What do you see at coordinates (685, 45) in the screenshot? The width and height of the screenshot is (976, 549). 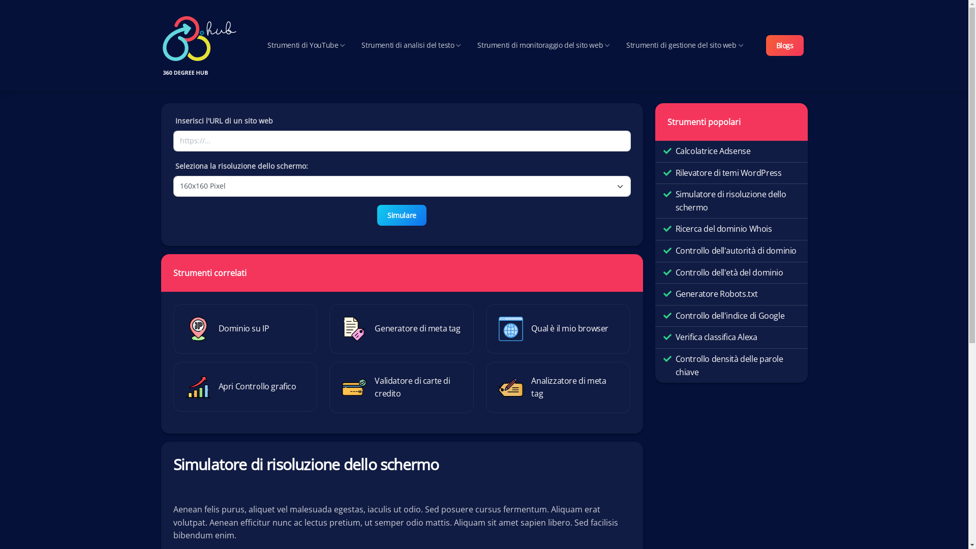 I see `Strumenti di gestione del sito web` at bounding box center [685, 45].